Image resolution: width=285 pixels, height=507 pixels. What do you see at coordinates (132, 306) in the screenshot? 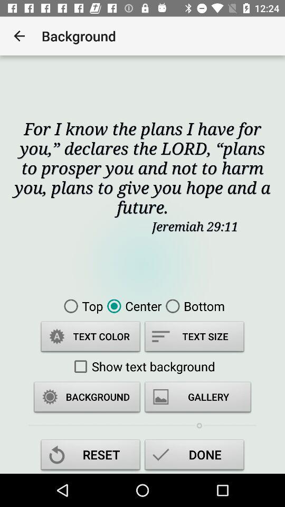
I see `click icon to the right of the top item` at bounding box center [132, 306].